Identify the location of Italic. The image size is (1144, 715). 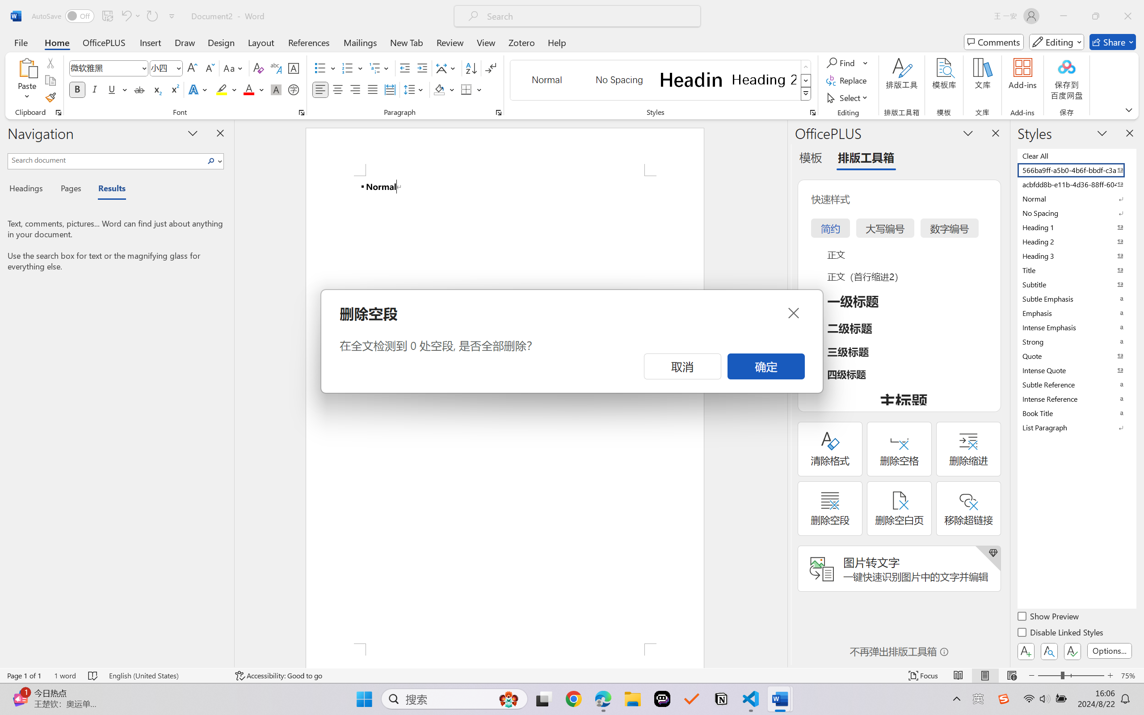
(95, 89).